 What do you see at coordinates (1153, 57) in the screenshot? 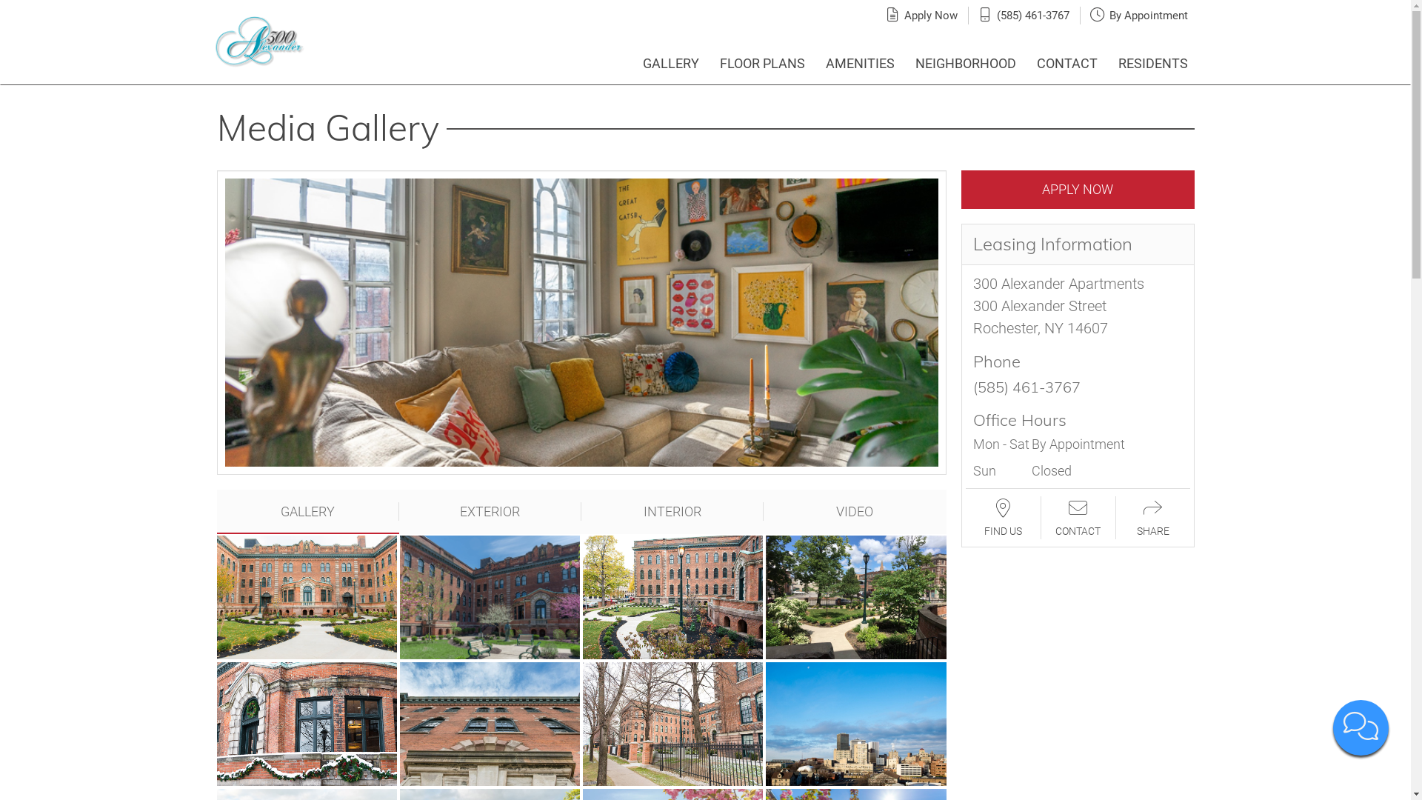
I see `RESIDENTS` at bounding box center [1153, 57].